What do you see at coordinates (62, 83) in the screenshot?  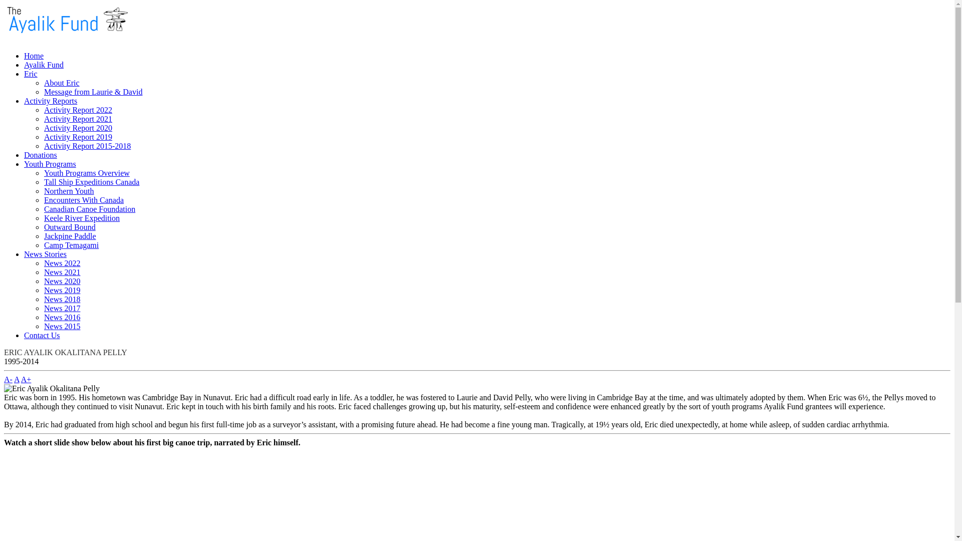 I see `About Eric` at bounding box center [62, 83].